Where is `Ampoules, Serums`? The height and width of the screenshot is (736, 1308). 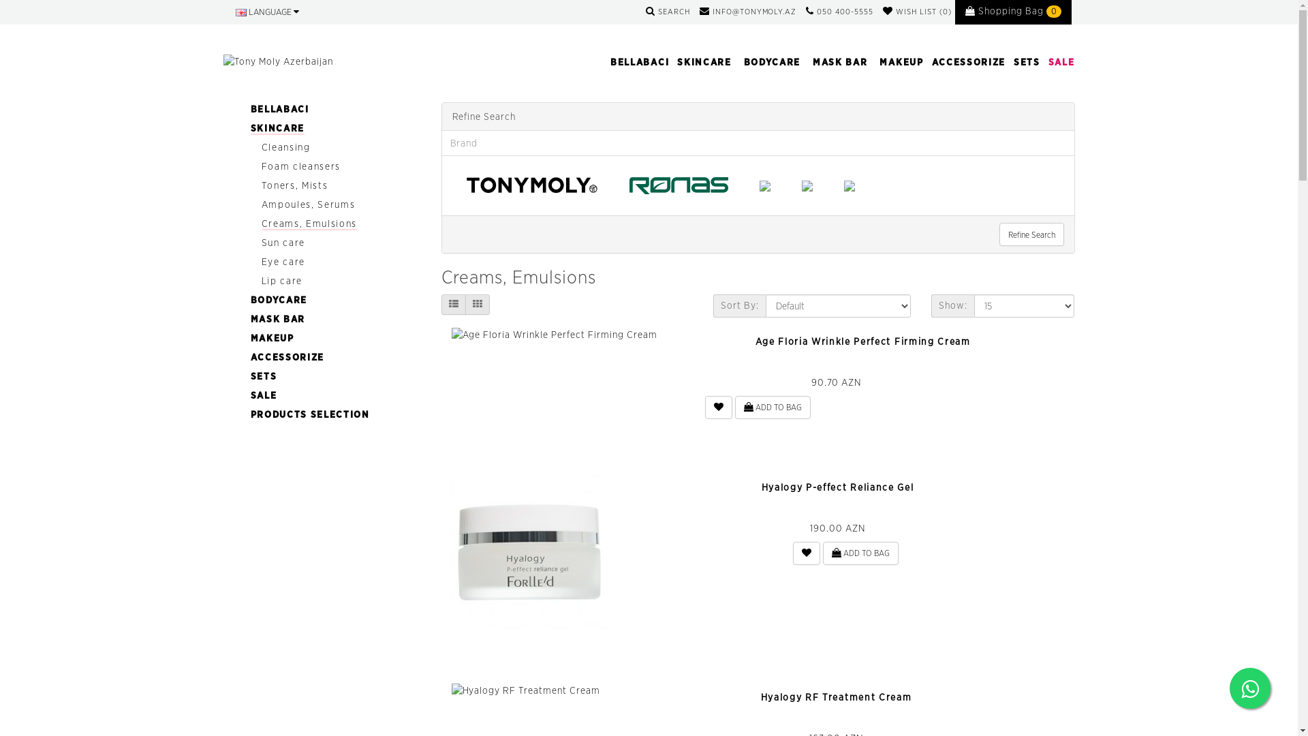
Ampoules, Serums is located at coordinates (309, 204).